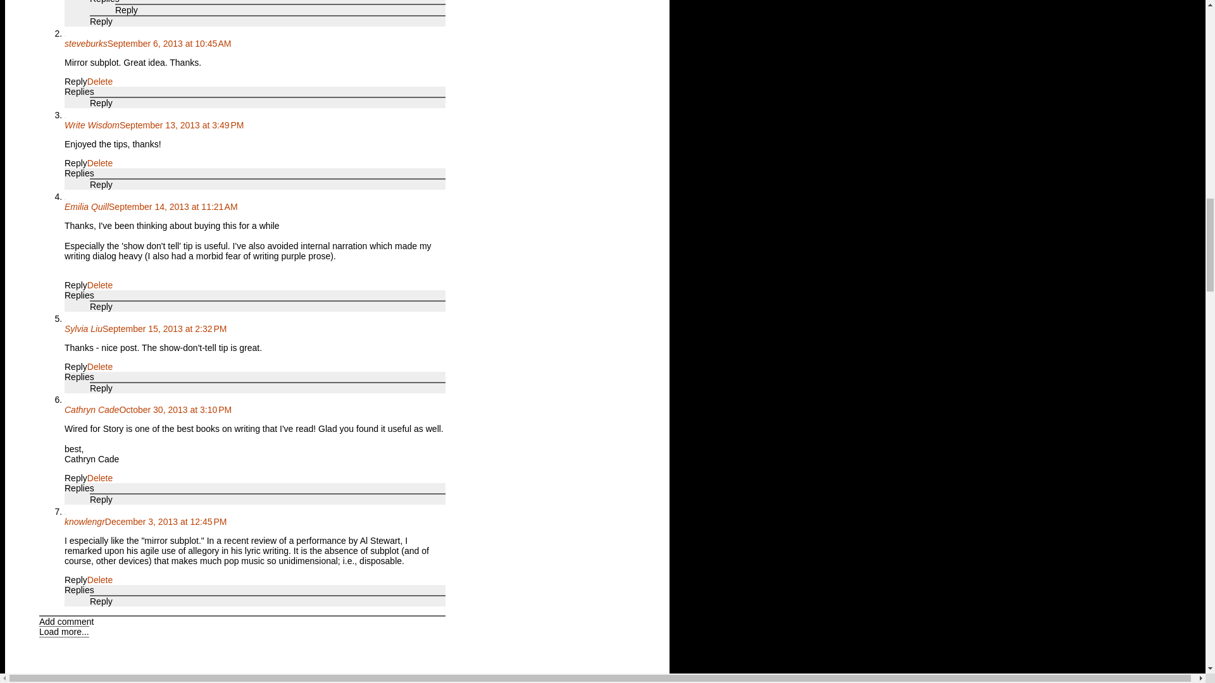  Describe the element at coordinates (79, 92) in the screenshot. I see `Replies` at that location.